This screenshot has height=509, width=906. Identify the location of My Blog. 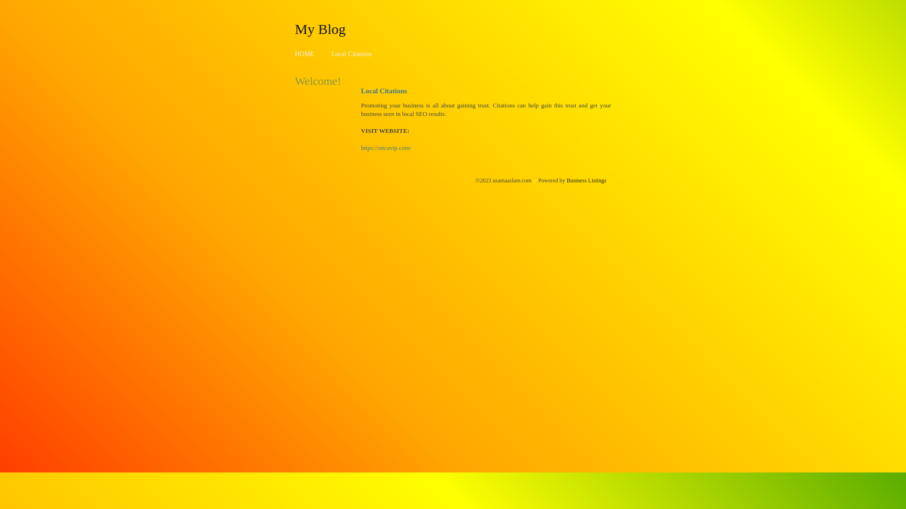
(320, 29).